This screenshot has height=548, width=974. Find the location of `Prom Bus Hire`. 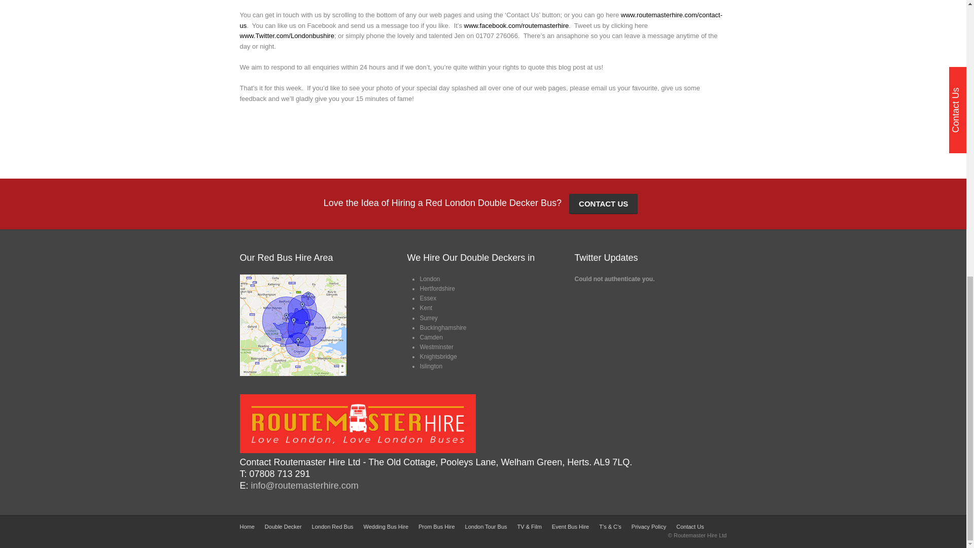

Prom Bus Hire is located at coordinates (436, 527).